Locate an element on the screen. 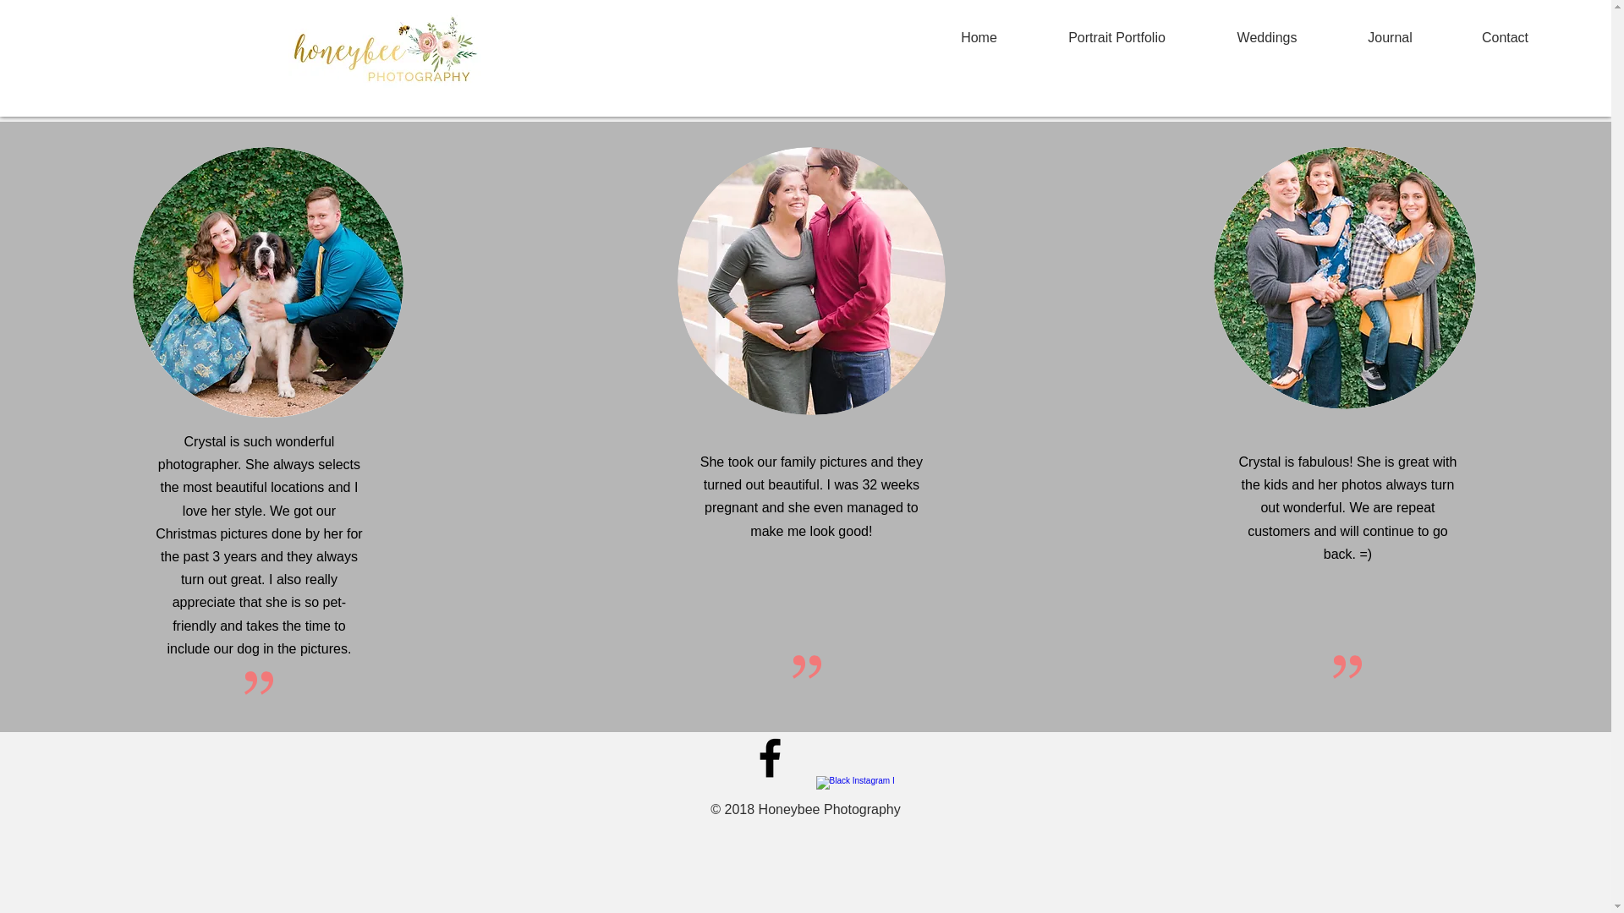 The height and width of the screenshot is (913, 1624). Weddings is located at coordinates (1267, 38).